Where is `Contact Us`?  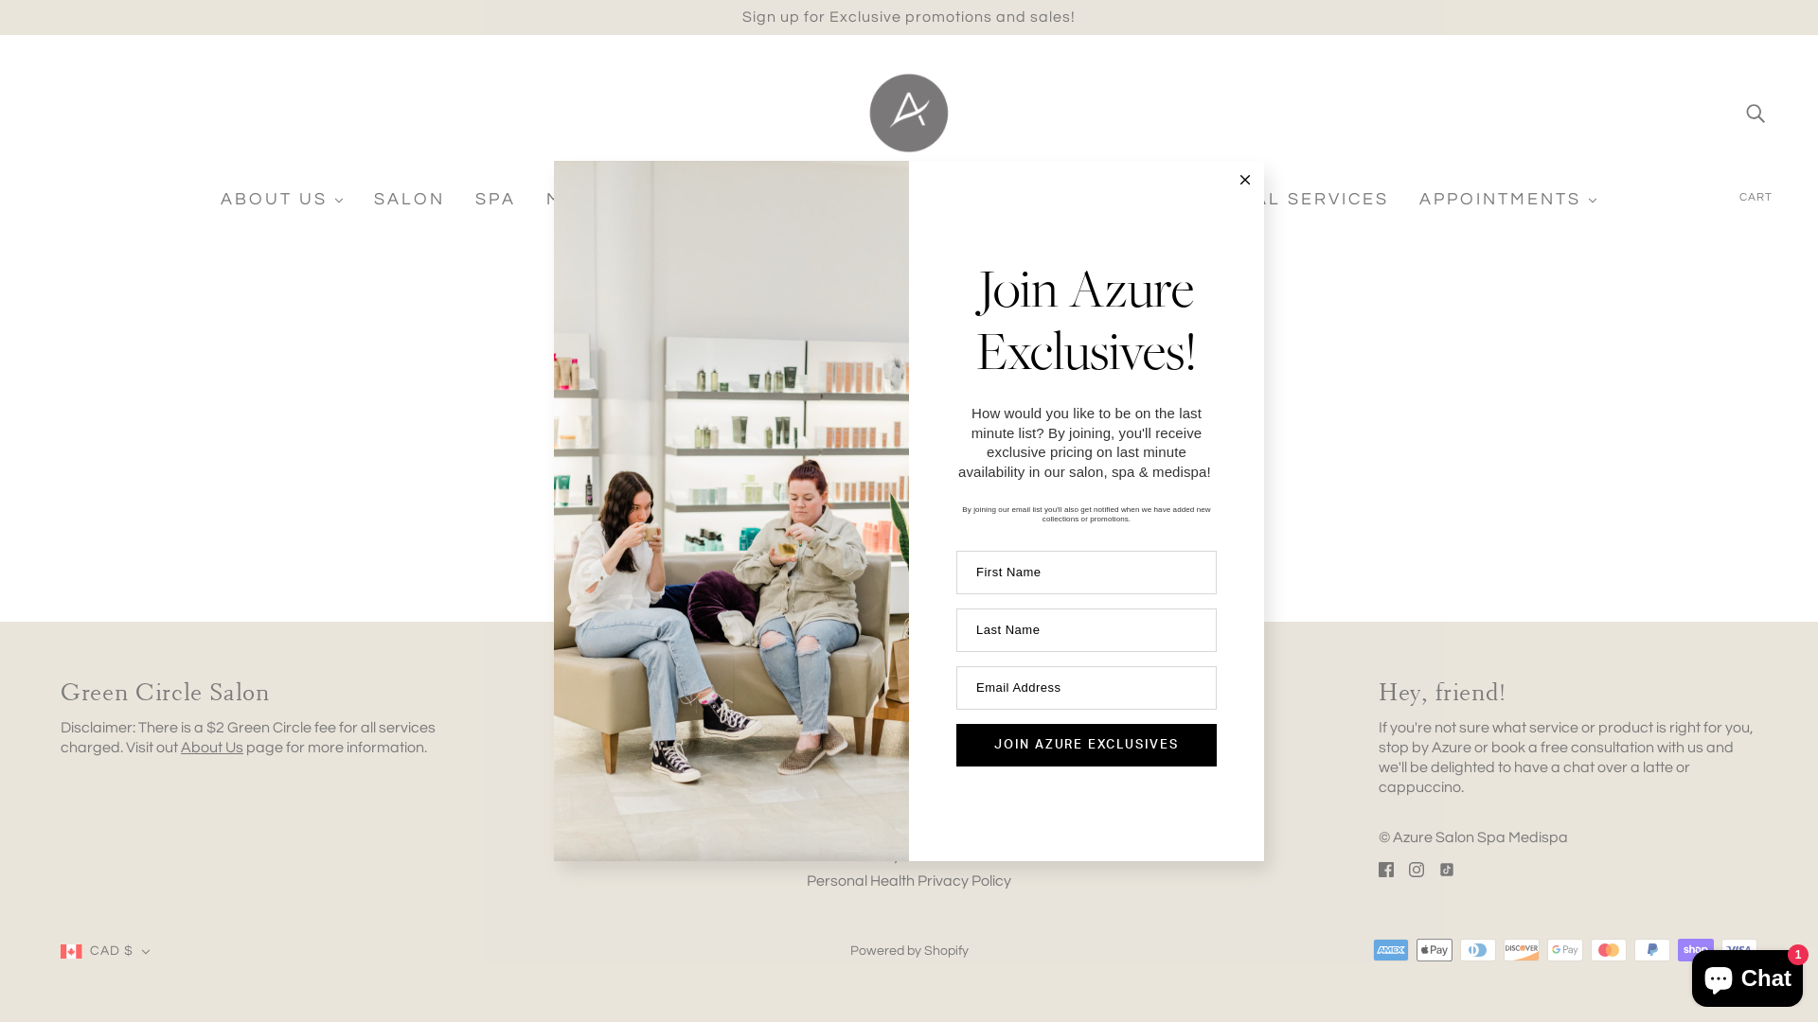 Contact Us is located at coordinates (845, 727).